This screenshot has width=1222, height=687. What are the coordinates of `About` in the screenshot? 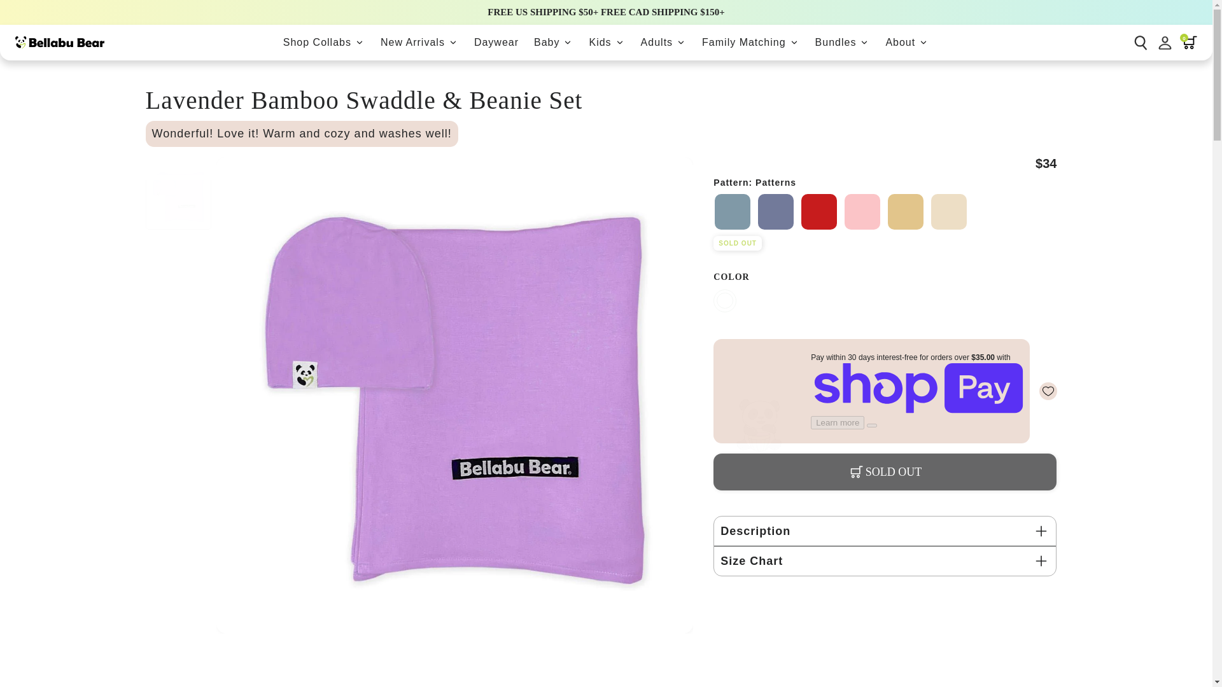 It's located at (907, 42).